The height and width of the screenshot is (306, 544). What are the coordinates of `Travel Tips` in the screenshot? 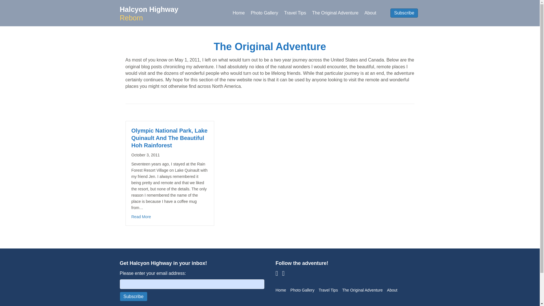 It's located at (330, 290).